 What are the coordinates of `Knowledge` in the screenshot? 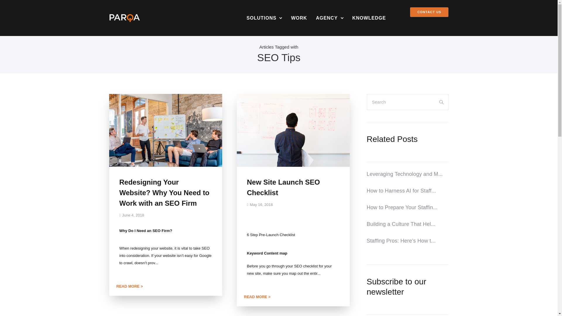 It's located at (369, 18).